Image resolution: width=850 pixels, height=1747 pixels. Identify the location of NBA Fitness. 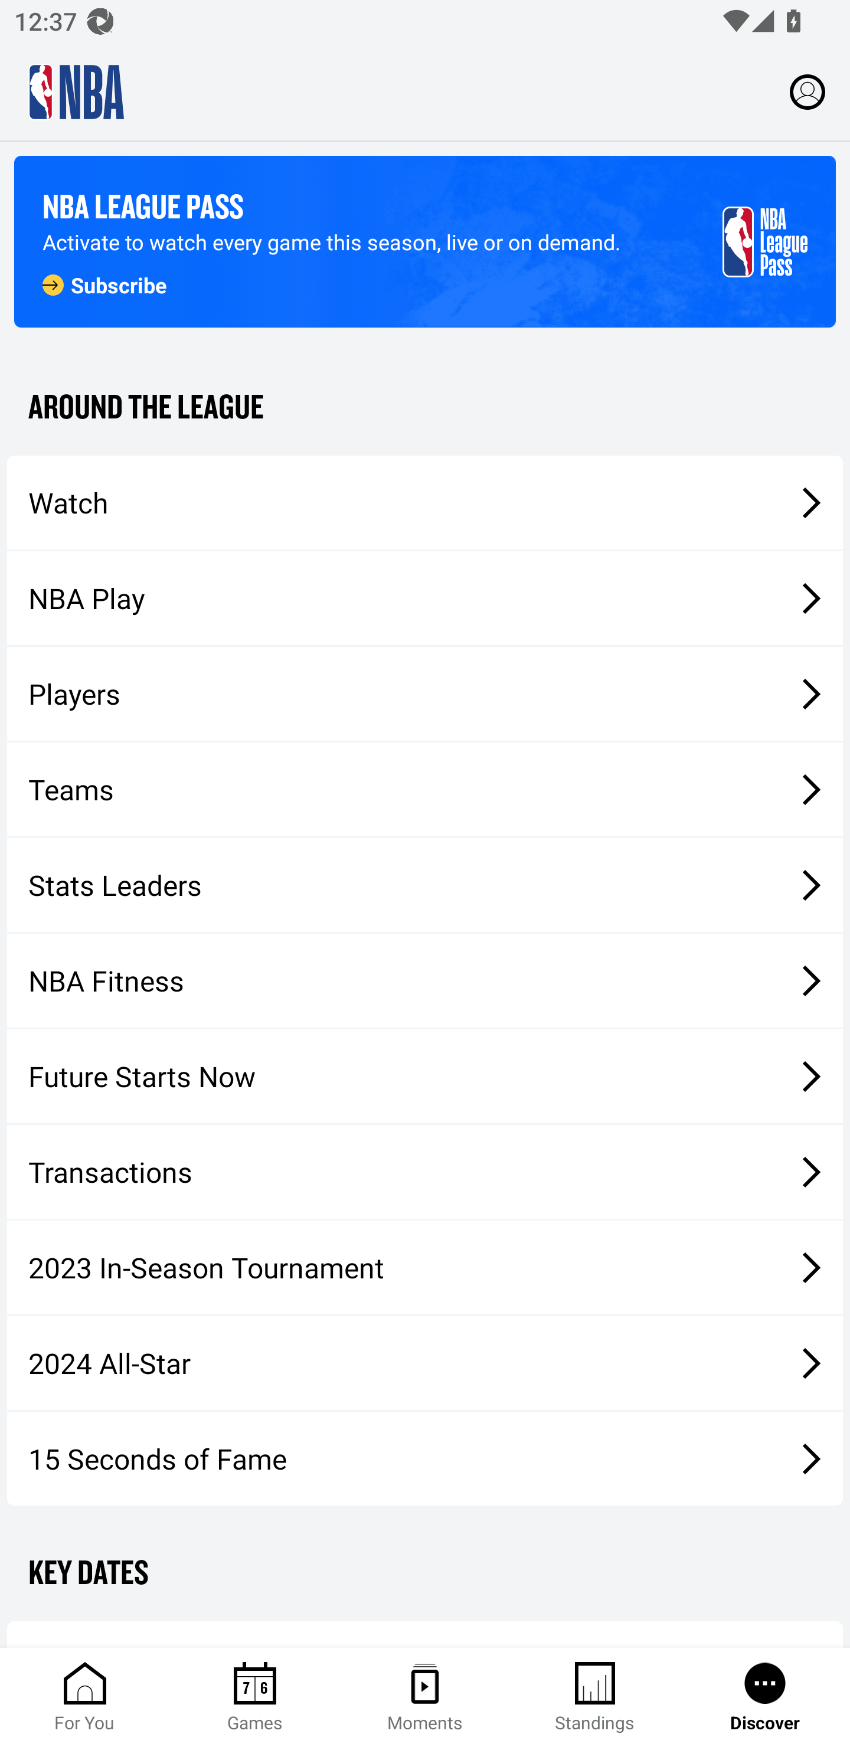
(425, 980).